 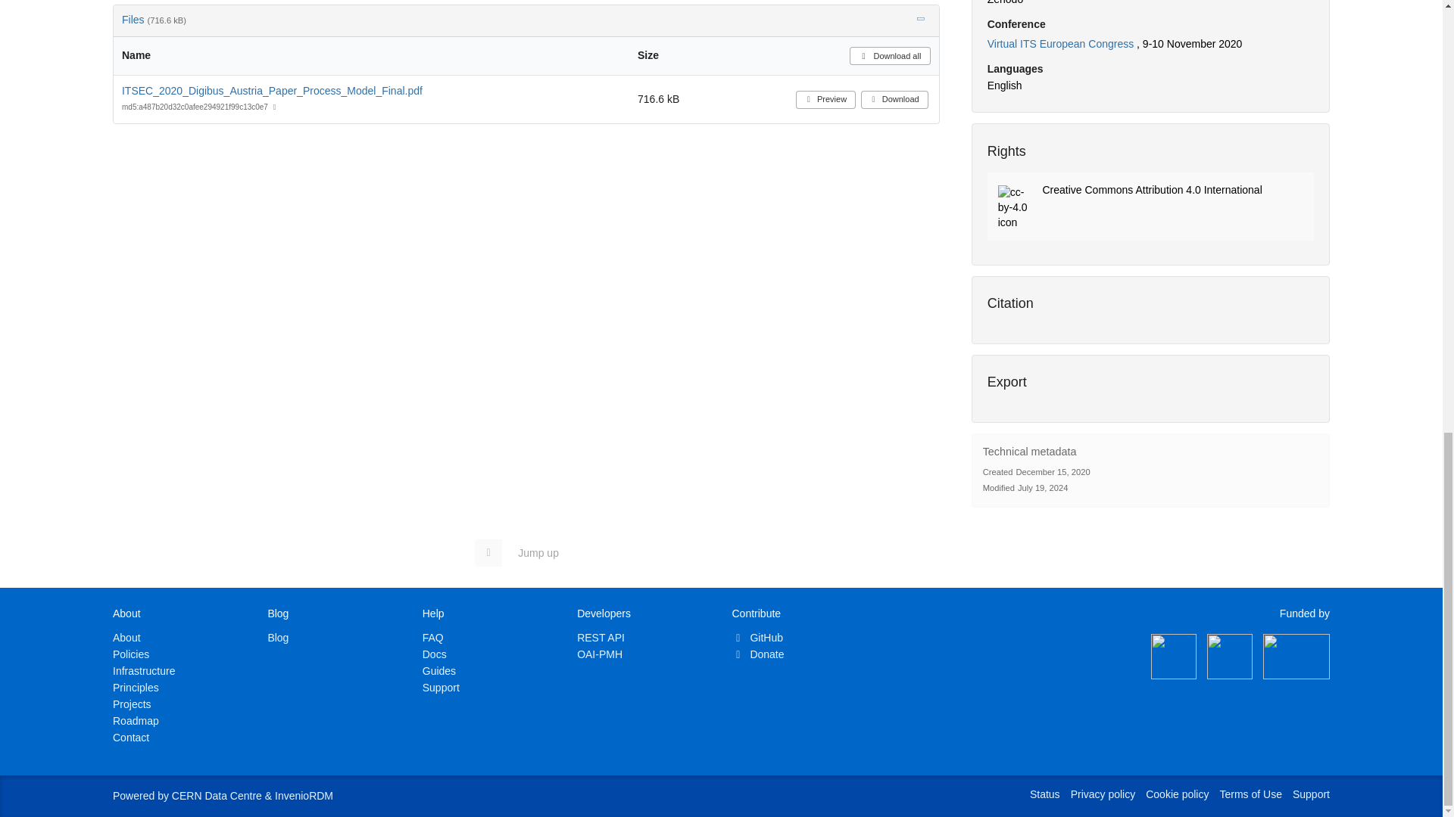 What do you see at coordinates (136, 687) in the screenshot?
I see `Principles` at bounding box center [136, 687].